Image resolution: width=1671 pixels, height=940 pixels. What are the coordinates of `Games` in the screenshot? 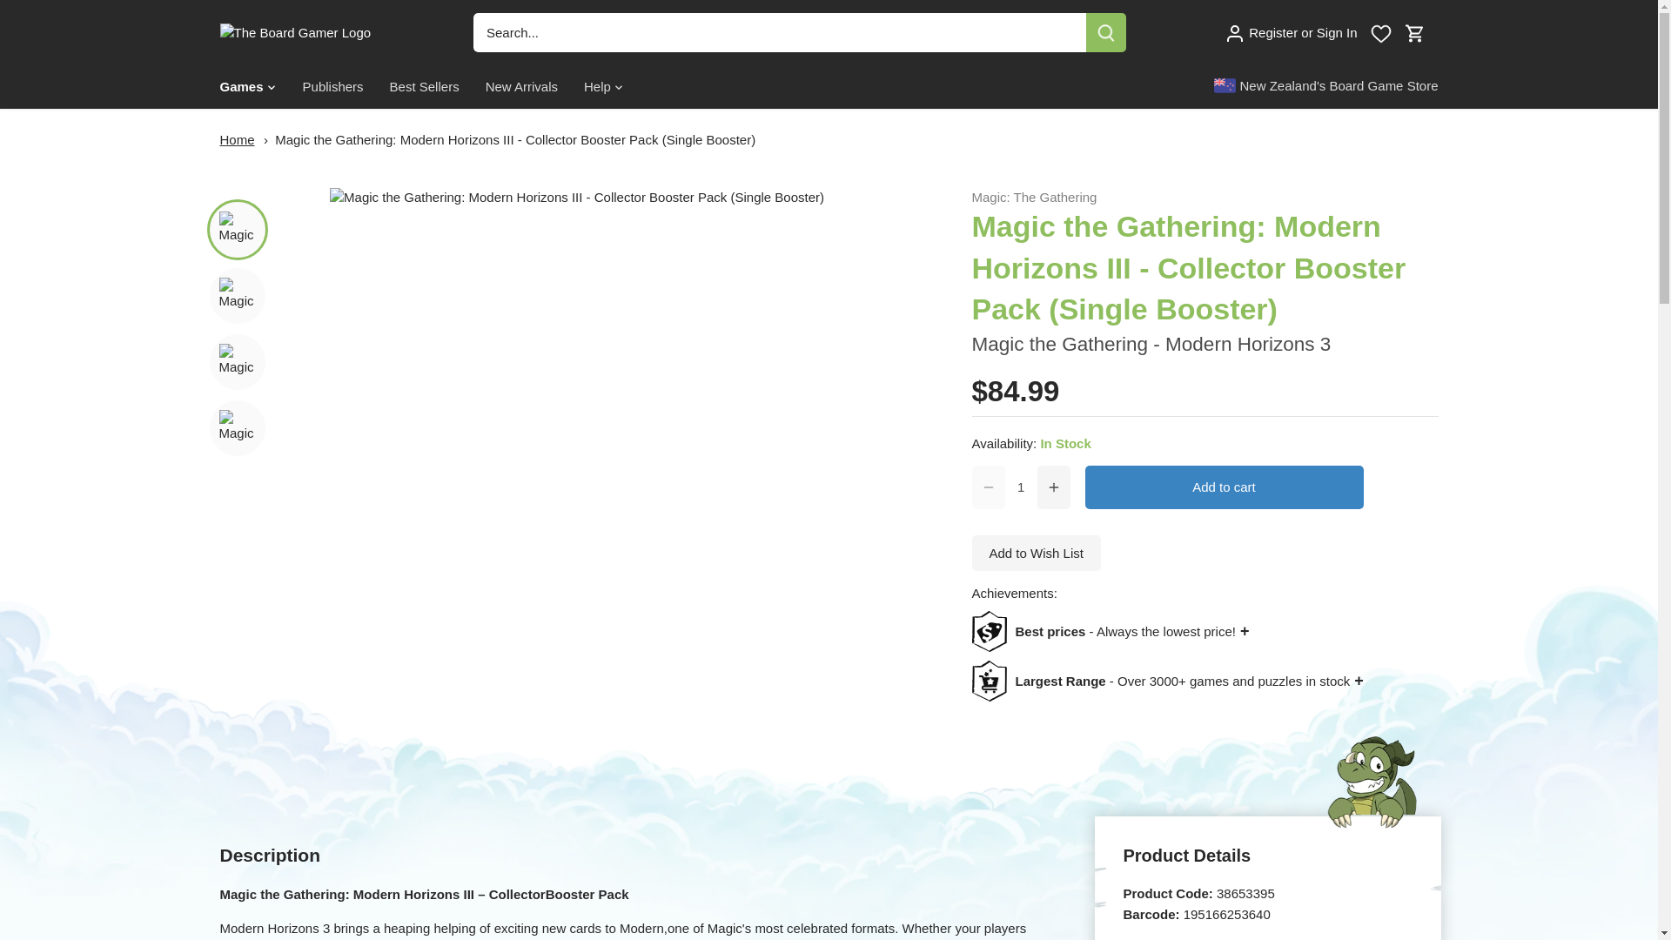 It's located at (247, 87).